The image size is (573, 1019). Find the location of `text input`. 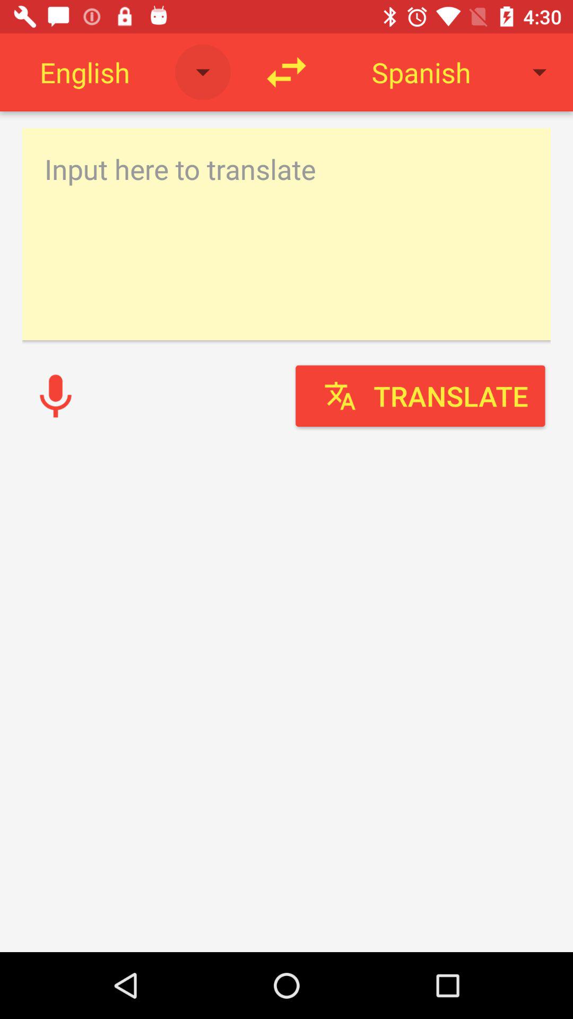

text input is located at coordinates (286, 234).